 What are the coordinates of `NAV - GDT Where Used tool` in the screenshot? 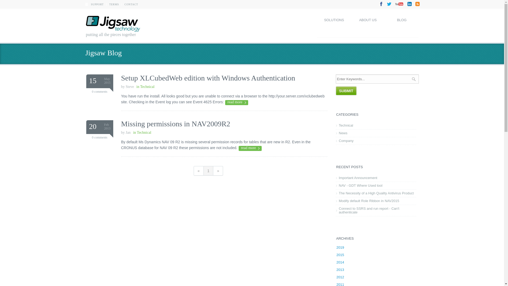 It's located at (376, 186).